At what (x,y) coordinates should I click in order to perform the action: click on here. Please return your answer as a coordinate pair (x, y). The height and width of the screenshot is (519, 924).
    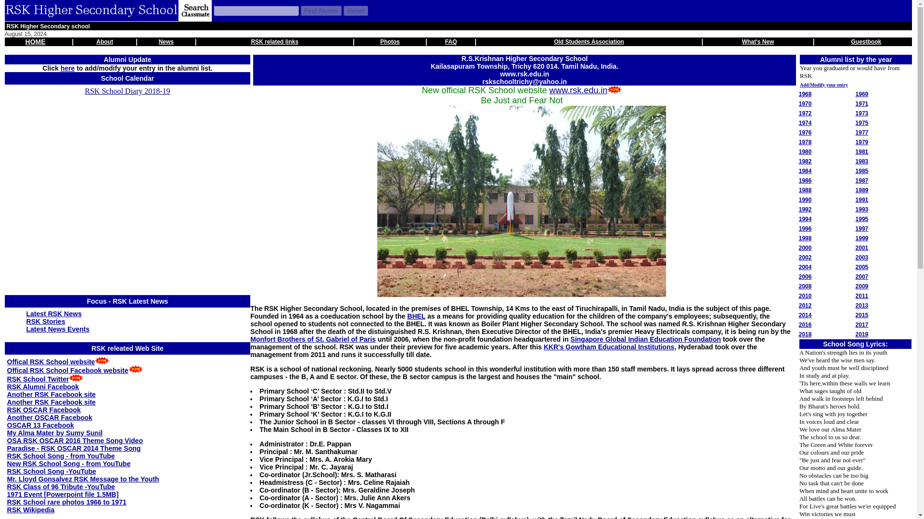
    Looking at the image, I should click on (67, 68).